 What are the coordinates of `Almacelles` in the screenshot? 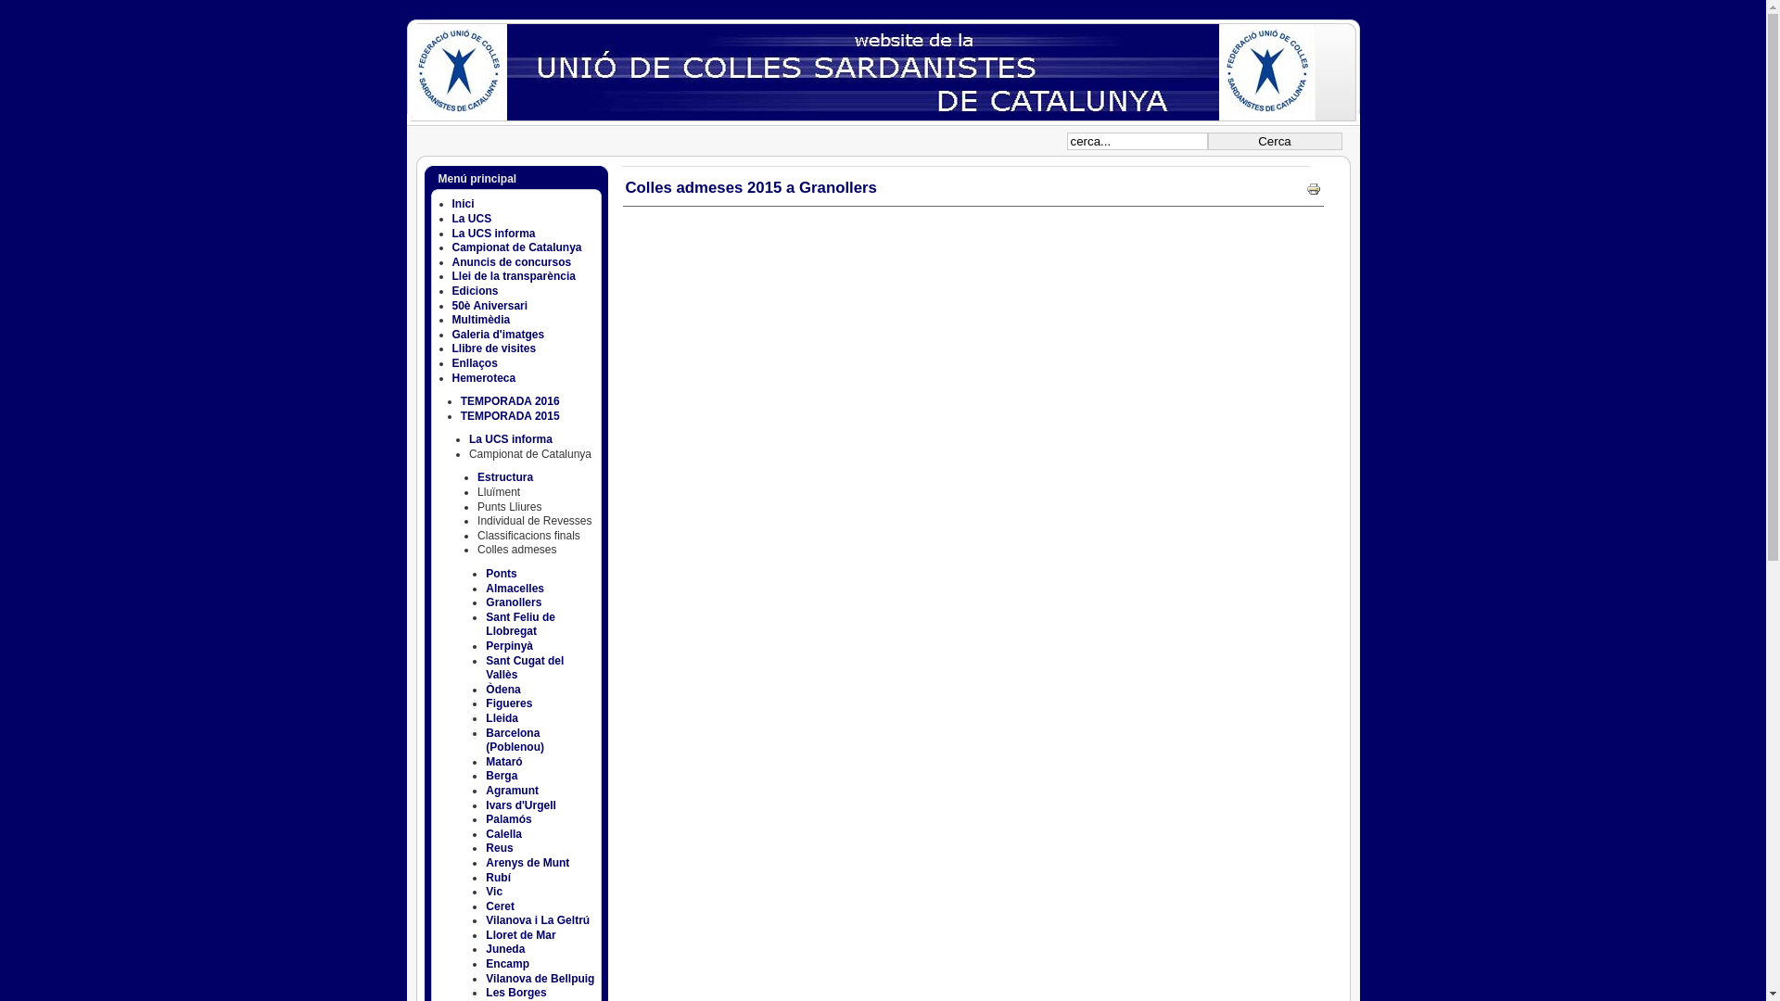 It's located at (515, 589).